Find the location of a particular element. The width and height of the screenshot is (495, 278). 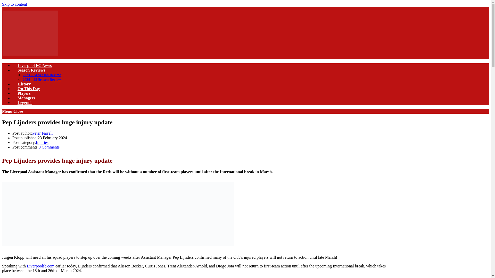

Peter Farrell is located at coordinates (42, 133).